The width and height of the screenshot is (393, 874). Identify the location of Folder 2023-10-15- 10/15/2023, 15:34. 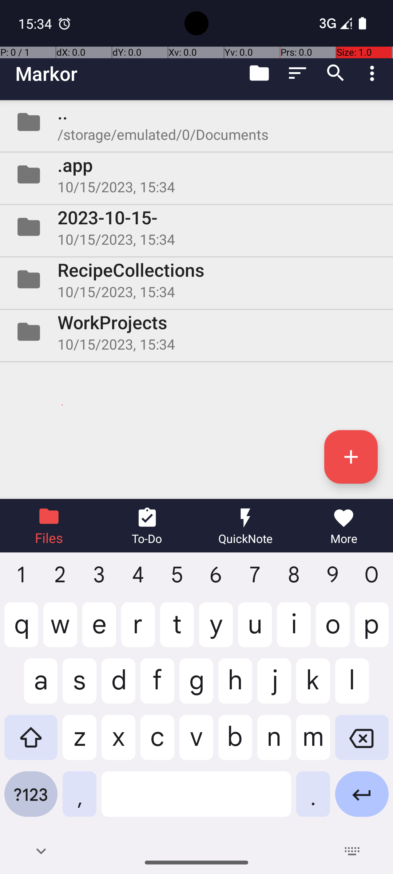
(196, 227).